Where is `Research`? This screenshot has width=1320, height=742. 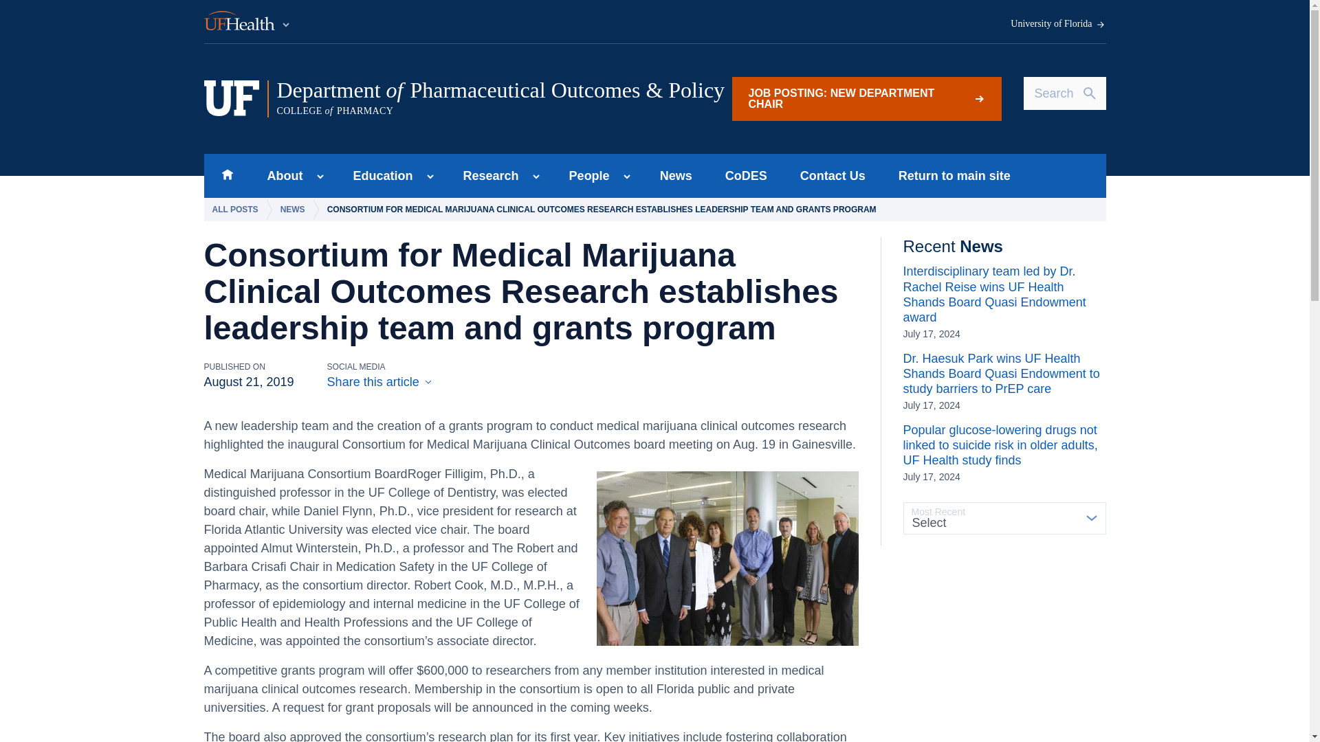 Research is located at coordinates (487, 176).